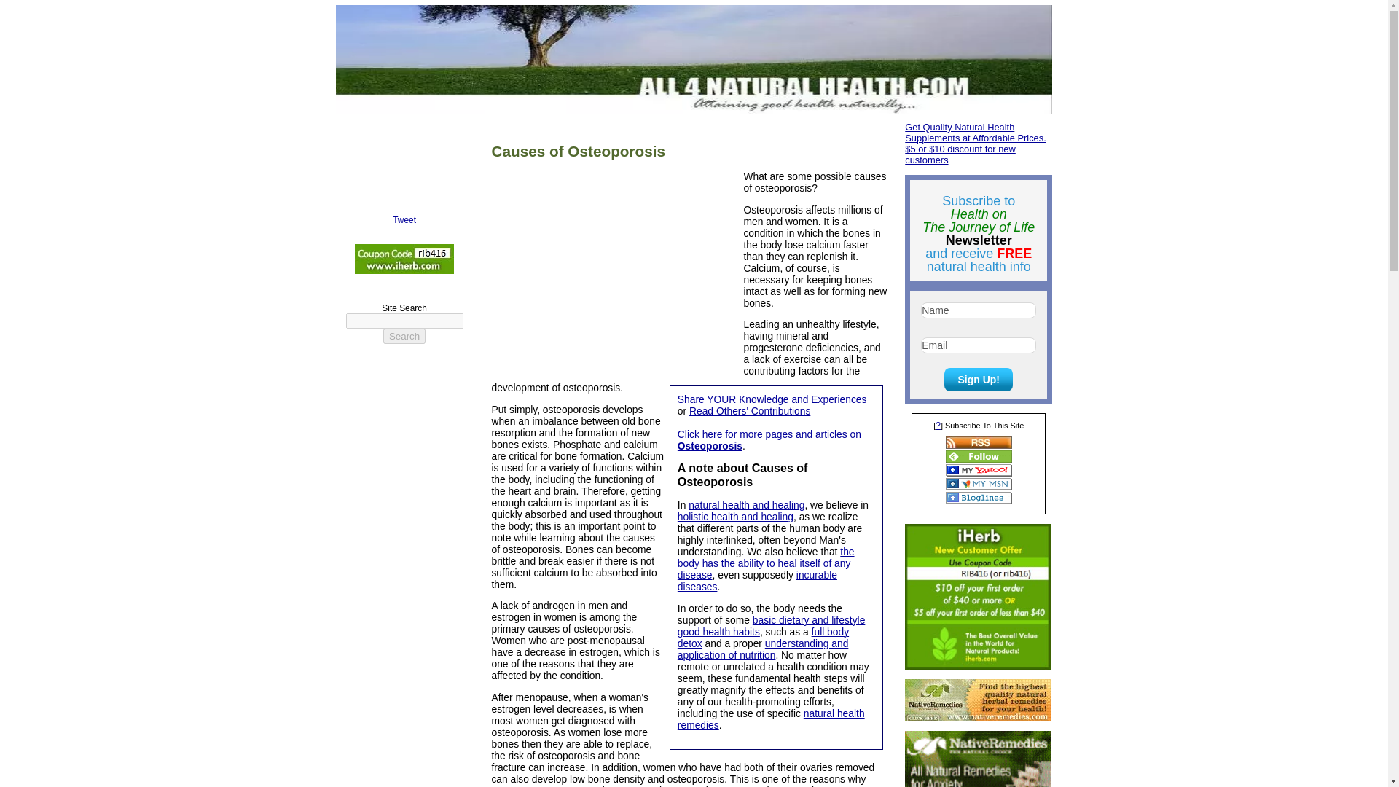 The width and height of the screenshot is (1399, 787). Describe the element at coordinates (763, 649) in the screenshot. I see `understanding and application of nutrition` at that location.